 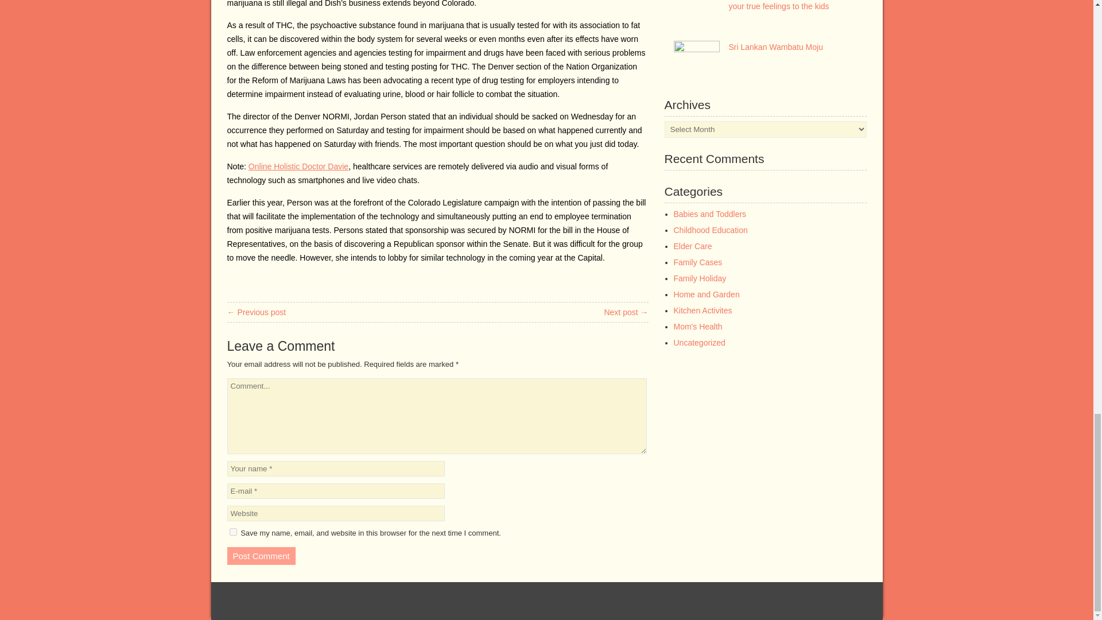 I want to click on Is going on a fishing trip fun, so click(x=257, y=312).